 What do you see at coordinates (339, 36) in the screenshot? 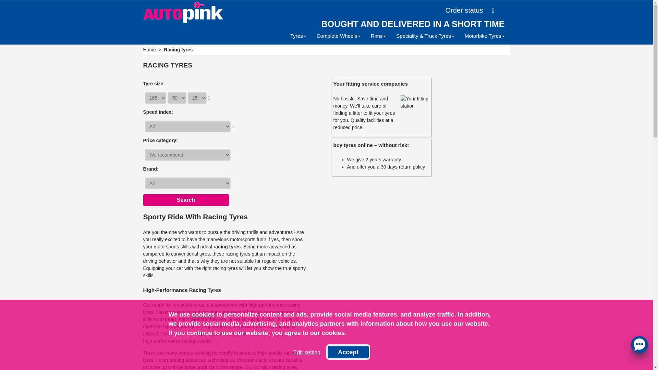
I see `Complete Wheels` at bounding box center [339, 36].